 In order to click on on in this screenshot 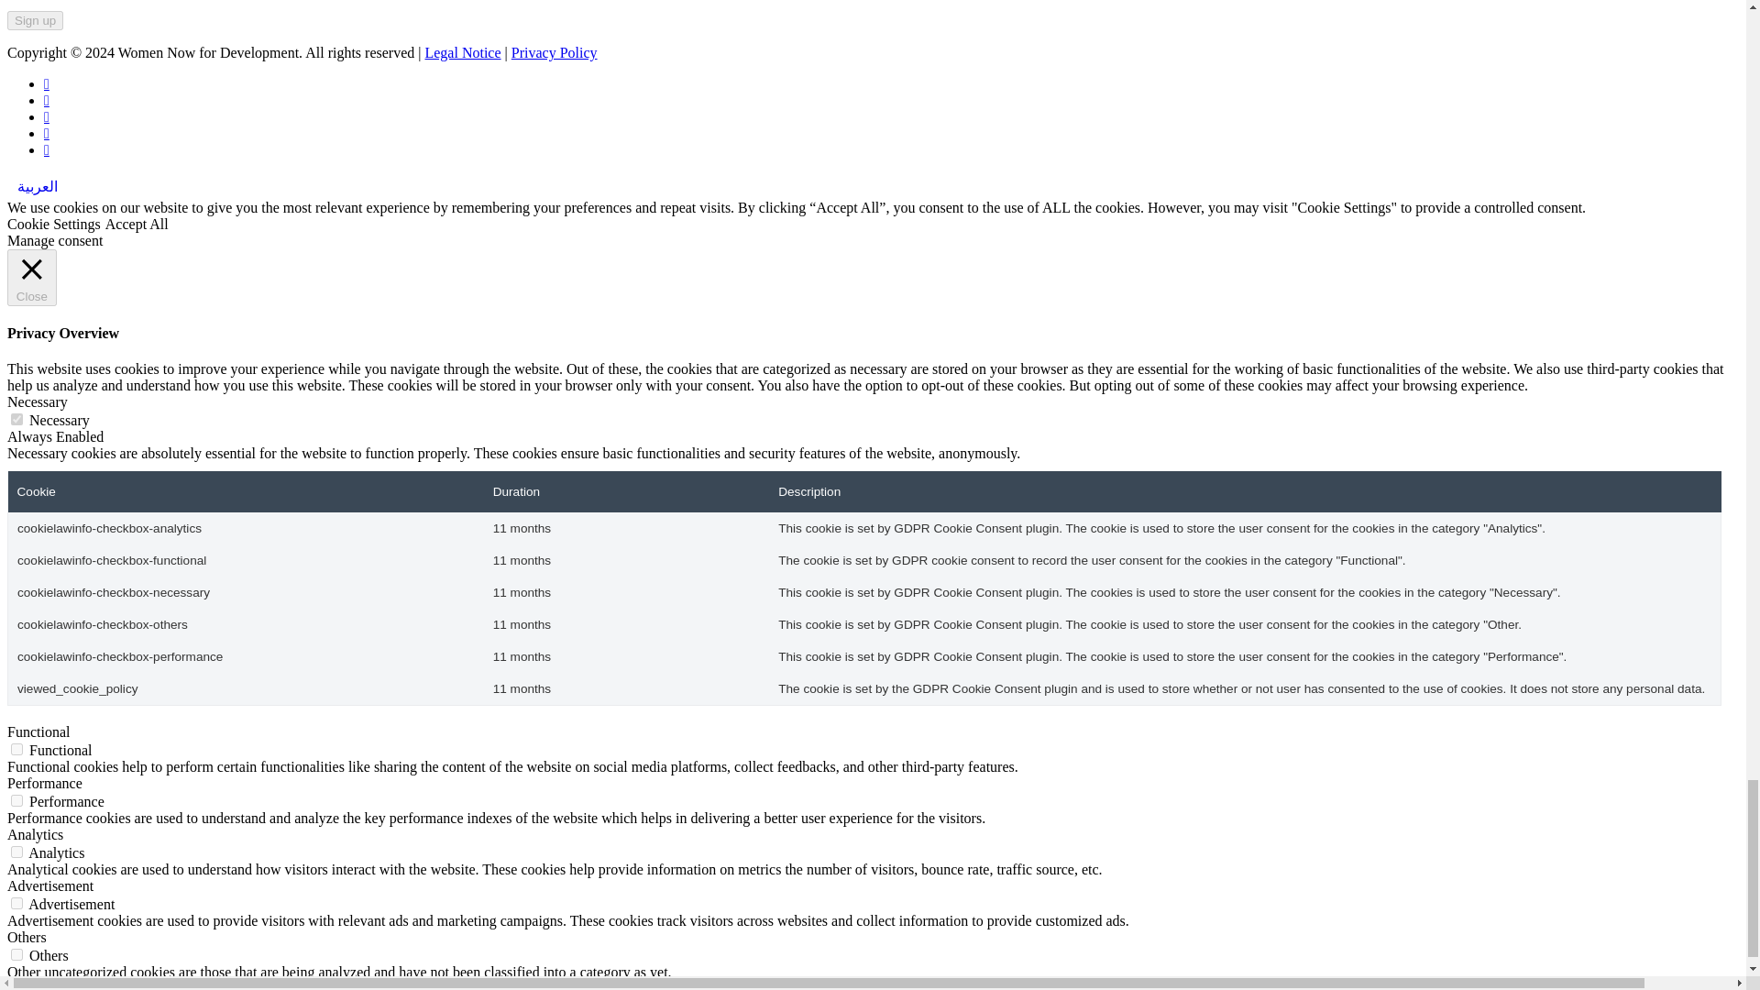, I will do `click(16, 801)`.